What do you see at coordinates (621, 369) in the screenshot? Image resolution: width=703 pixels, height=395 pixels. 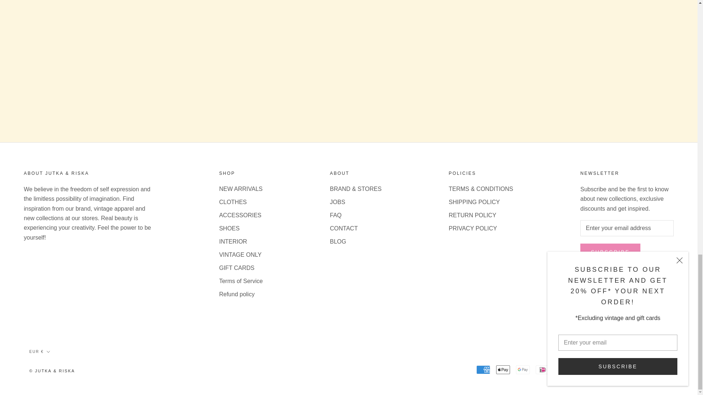 I see `Shop Pay` at bounding box center [621, 369].